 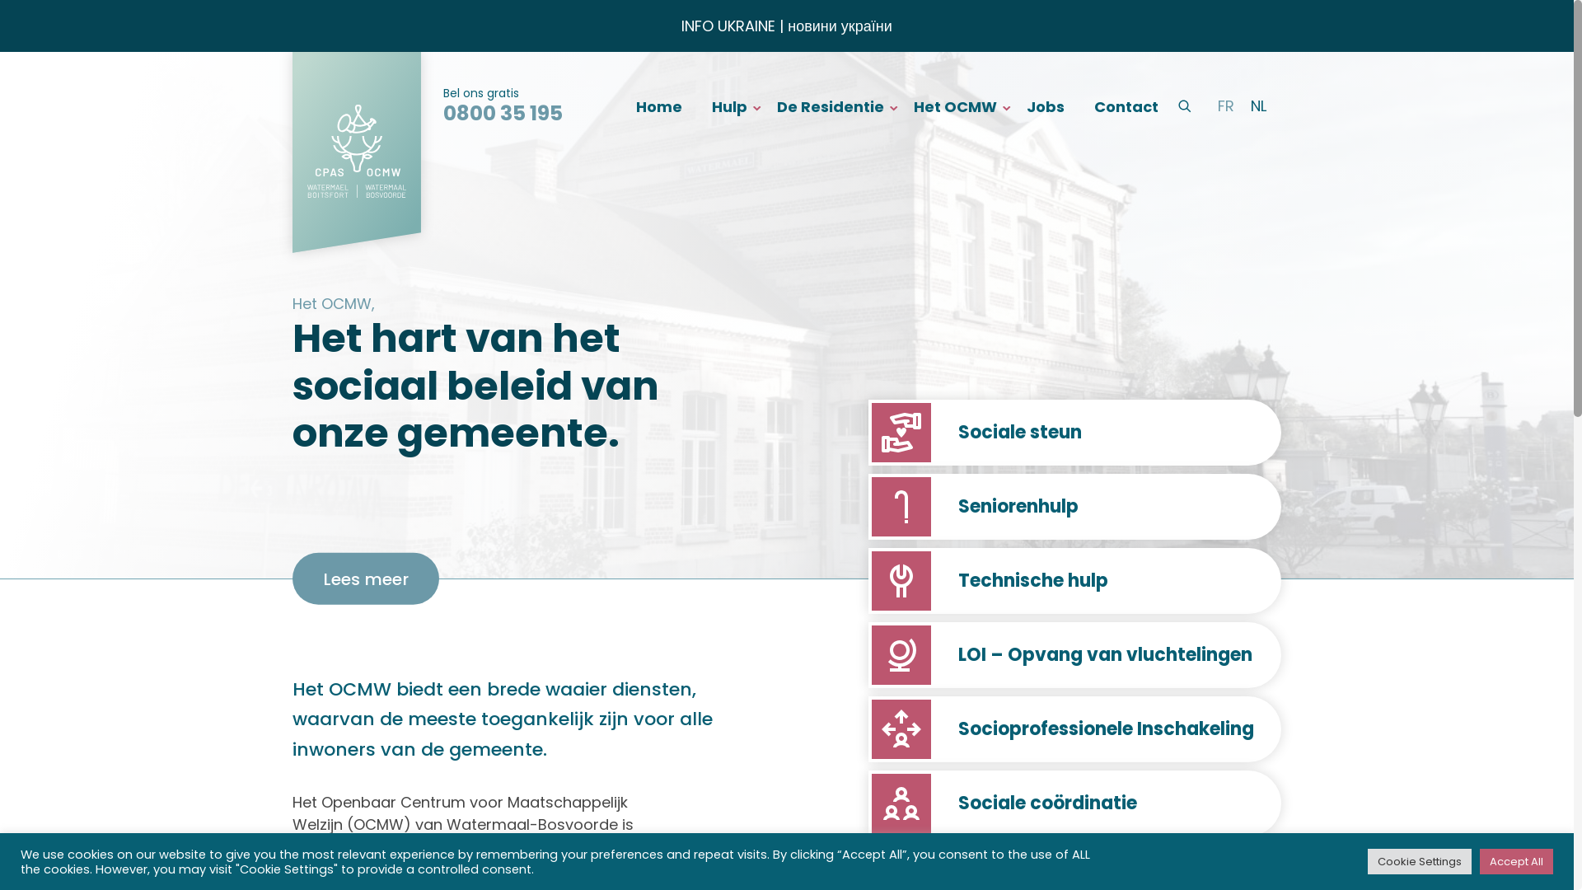 What do you see at coordinates (1074, 433) in the screenshot?
I see `Sociale steun` at bounding box center [1074, 433].